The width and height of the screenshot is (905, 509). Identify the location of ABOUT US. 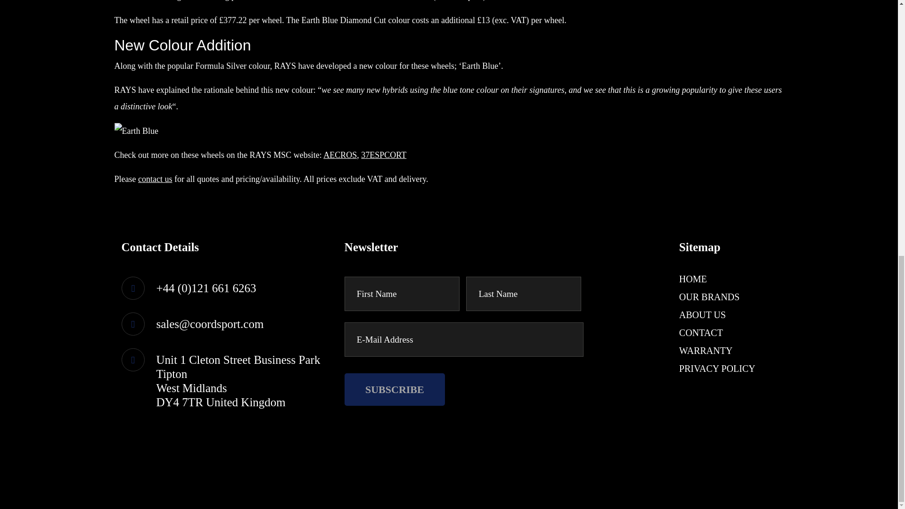
(702, 315).